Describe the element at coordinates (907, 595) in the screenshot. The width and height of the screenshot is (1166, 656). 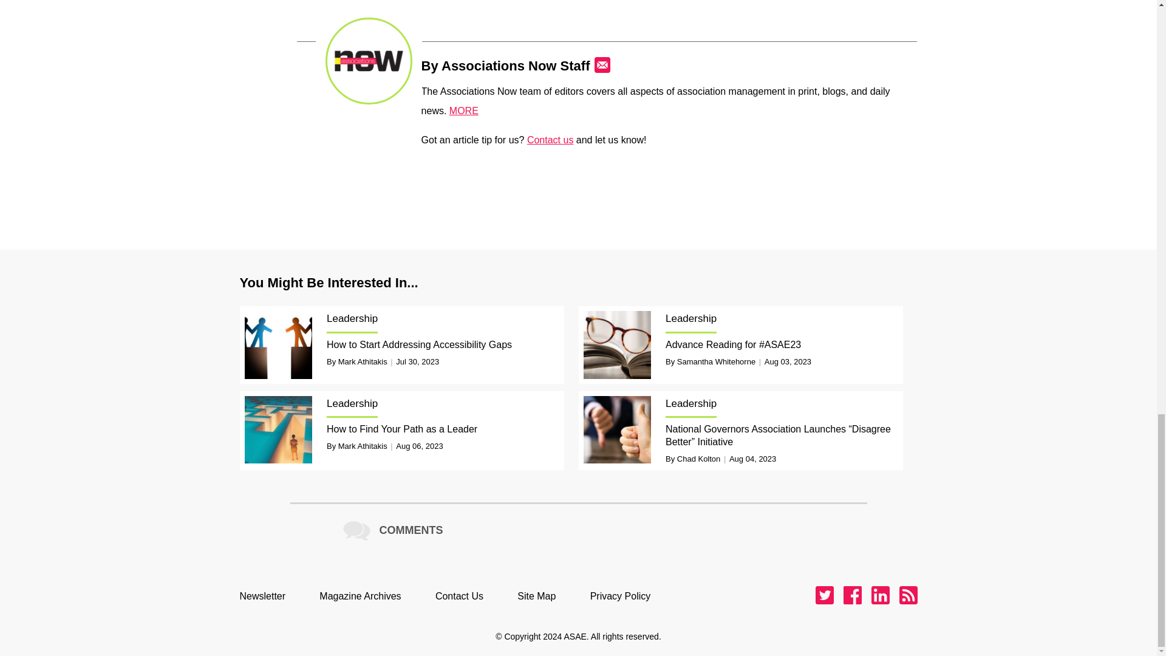
I see `Rss Feel` at that location.